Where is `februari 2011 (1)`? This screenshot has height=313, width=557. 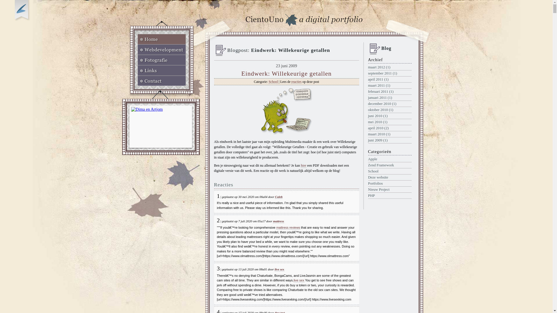
februari 2011 (1) is located at coordinates (390, 92).